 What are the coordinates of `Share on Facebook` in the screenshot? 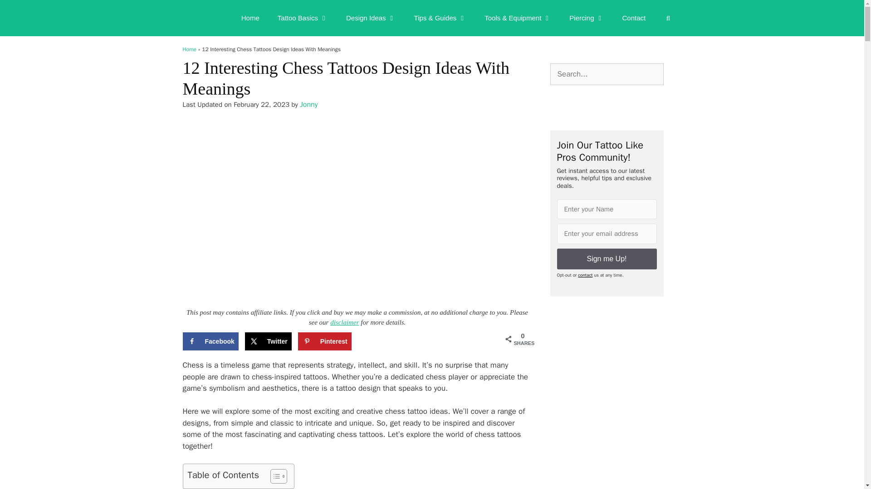 It's located at (210, 341).